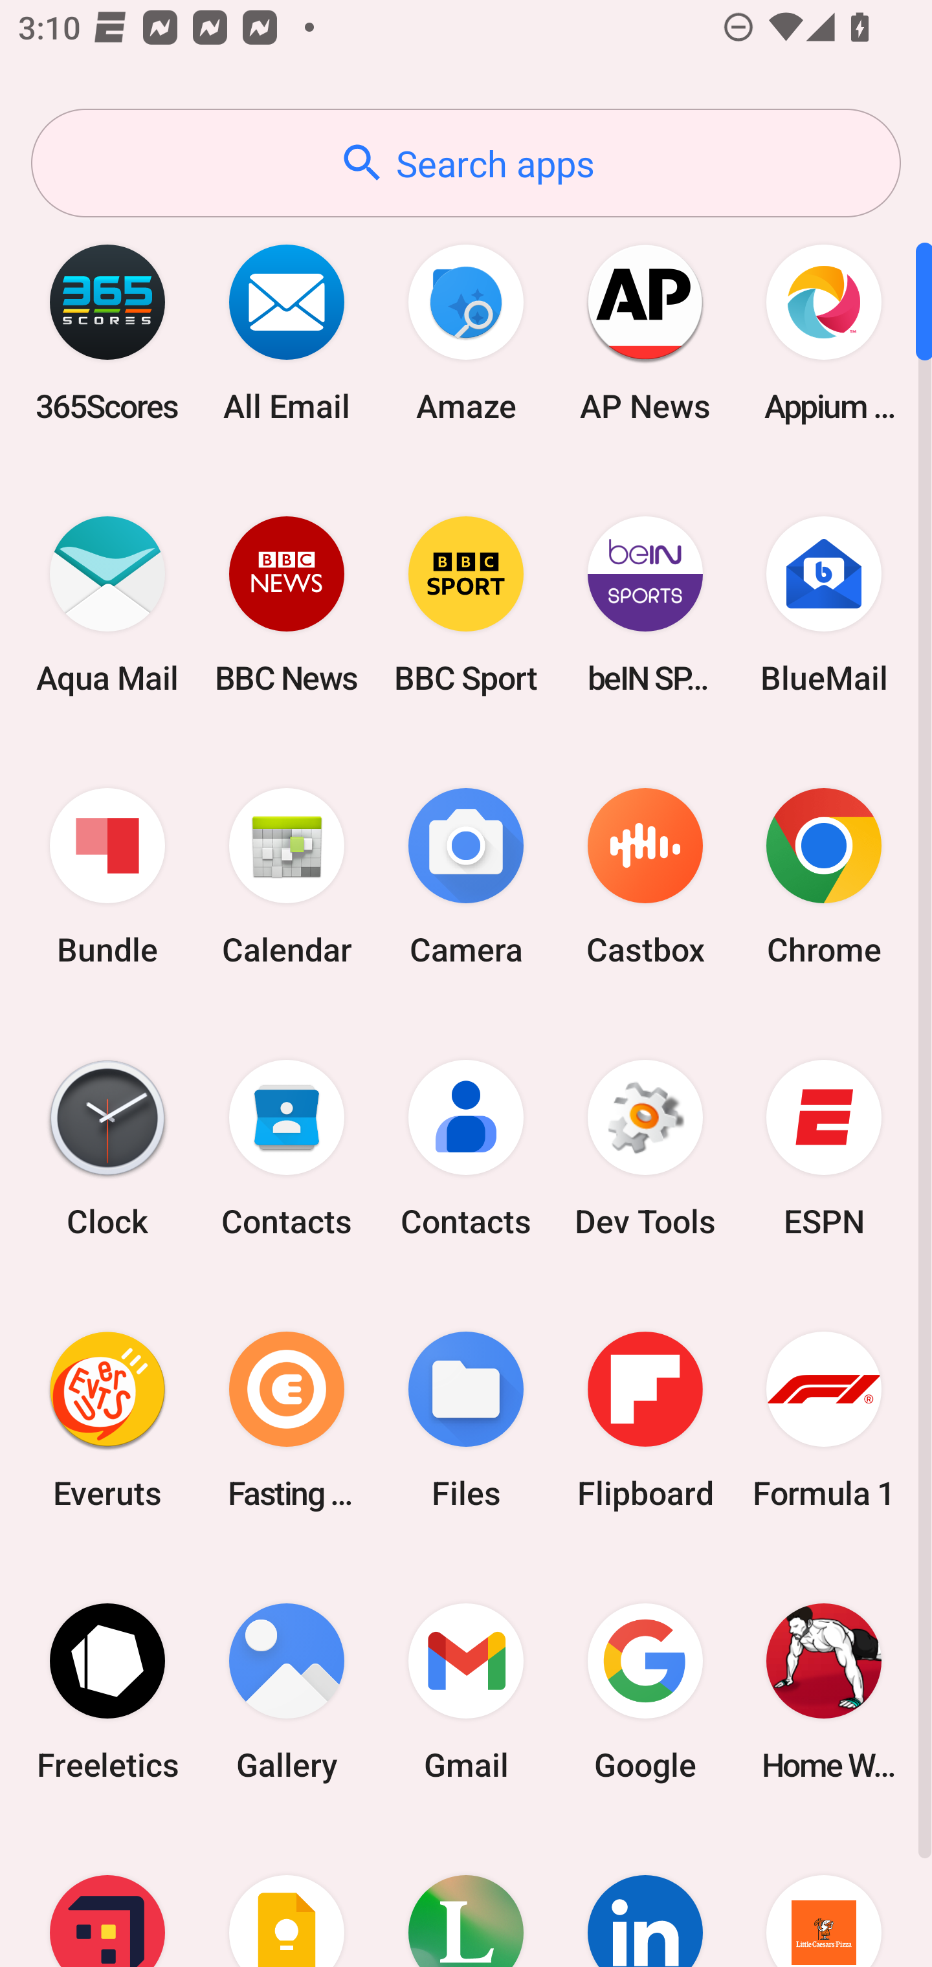 The width and height of the screenshot is (932, 1967). What do you see at coordinates (107, 604) in the screenshot?
I see `Aqua Mail` at bounding box center [107, 604].